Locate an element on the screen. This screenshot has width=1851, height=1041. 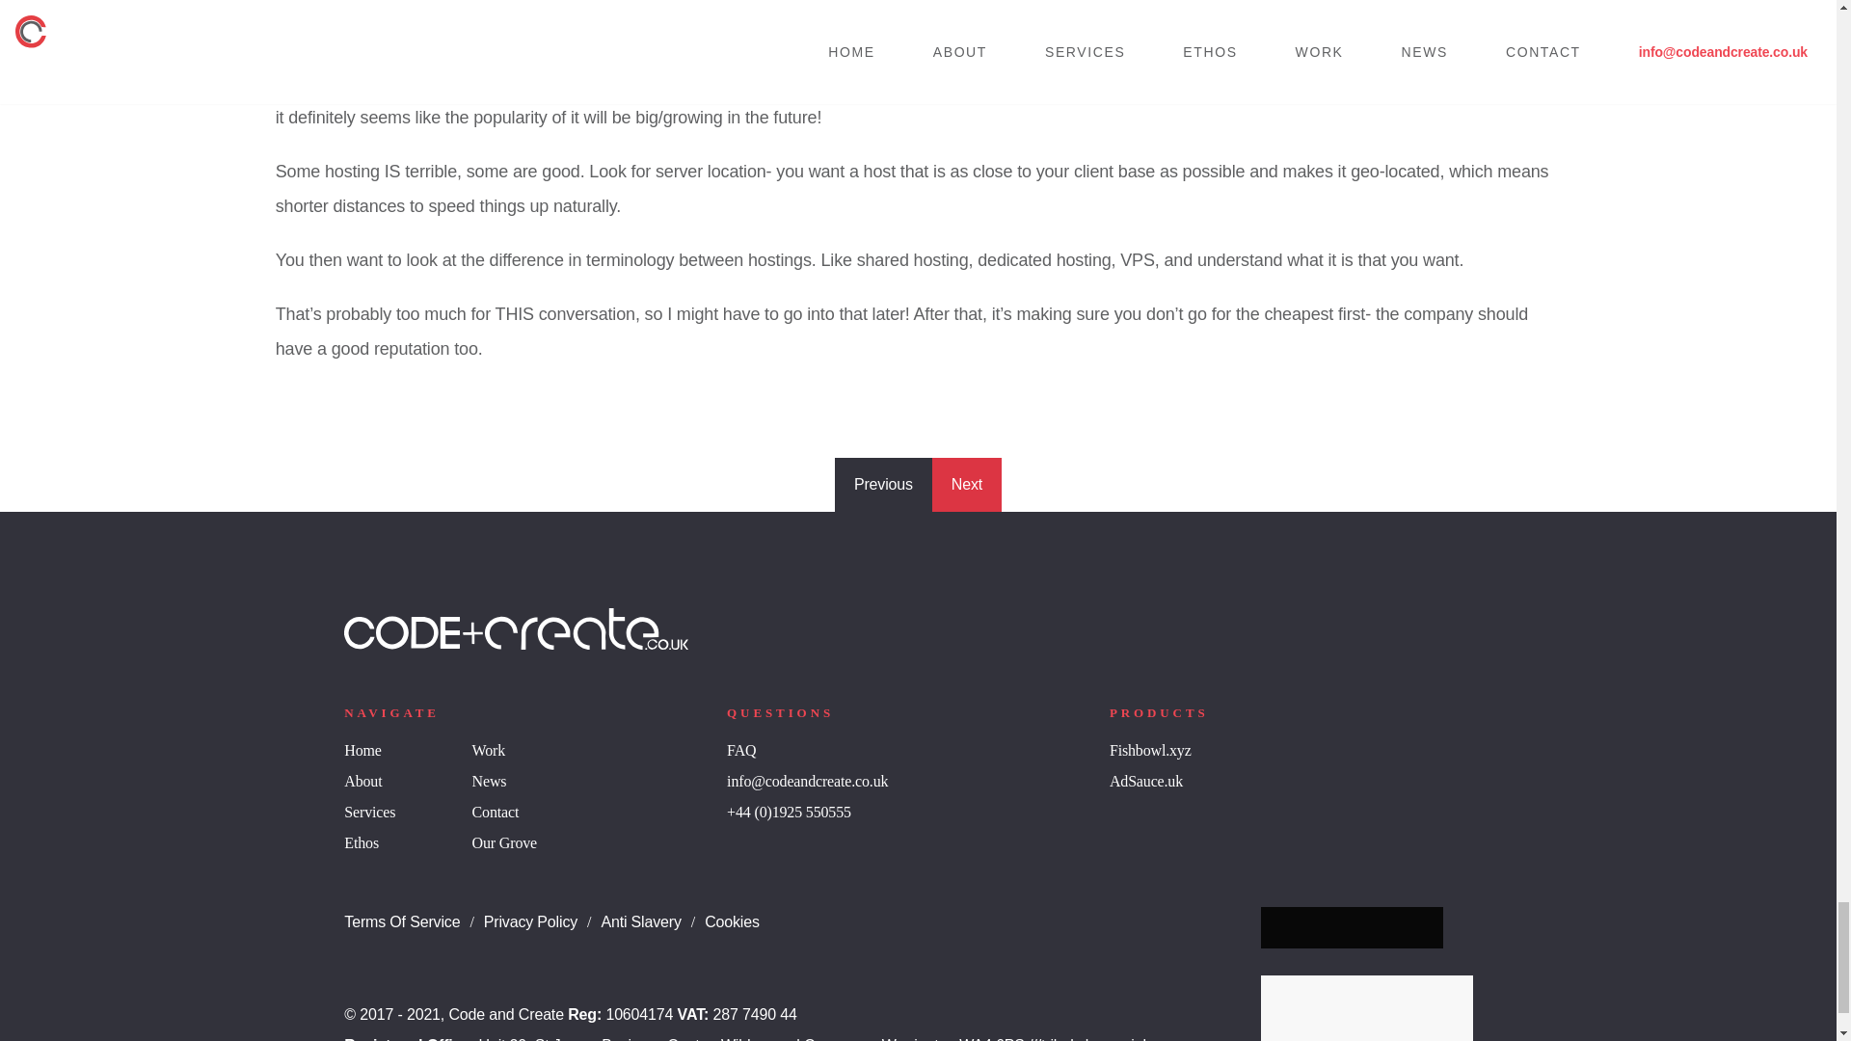
FAQ is located at coordinates (740, 750).